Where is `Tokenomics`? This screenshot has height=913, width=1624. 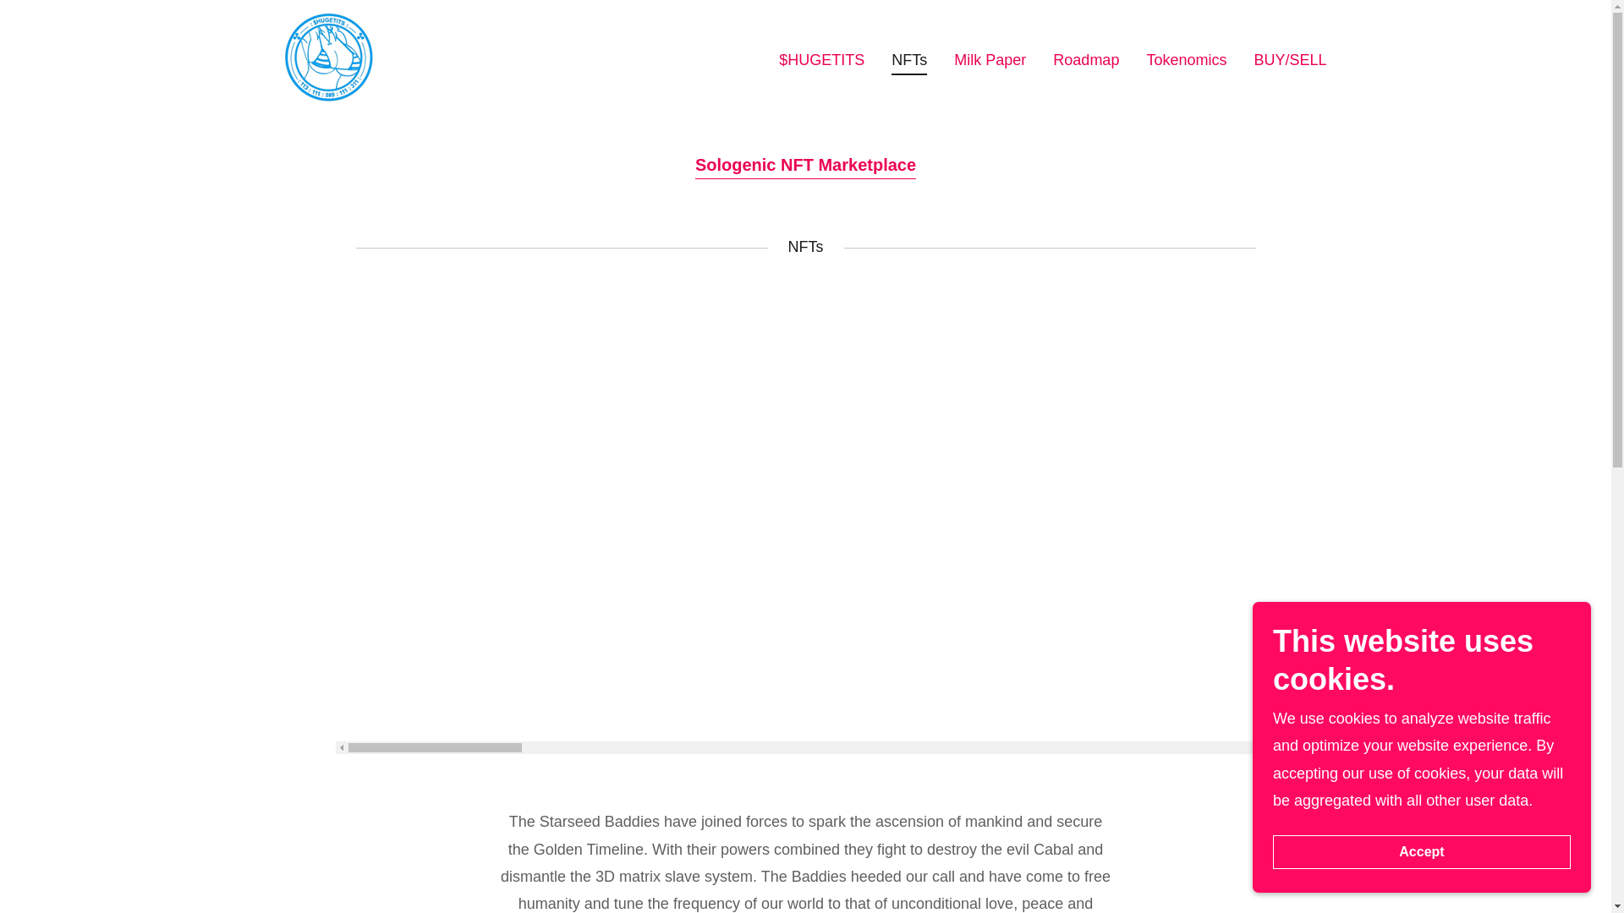
Tokenomics is located at coordinates (1186, 57).